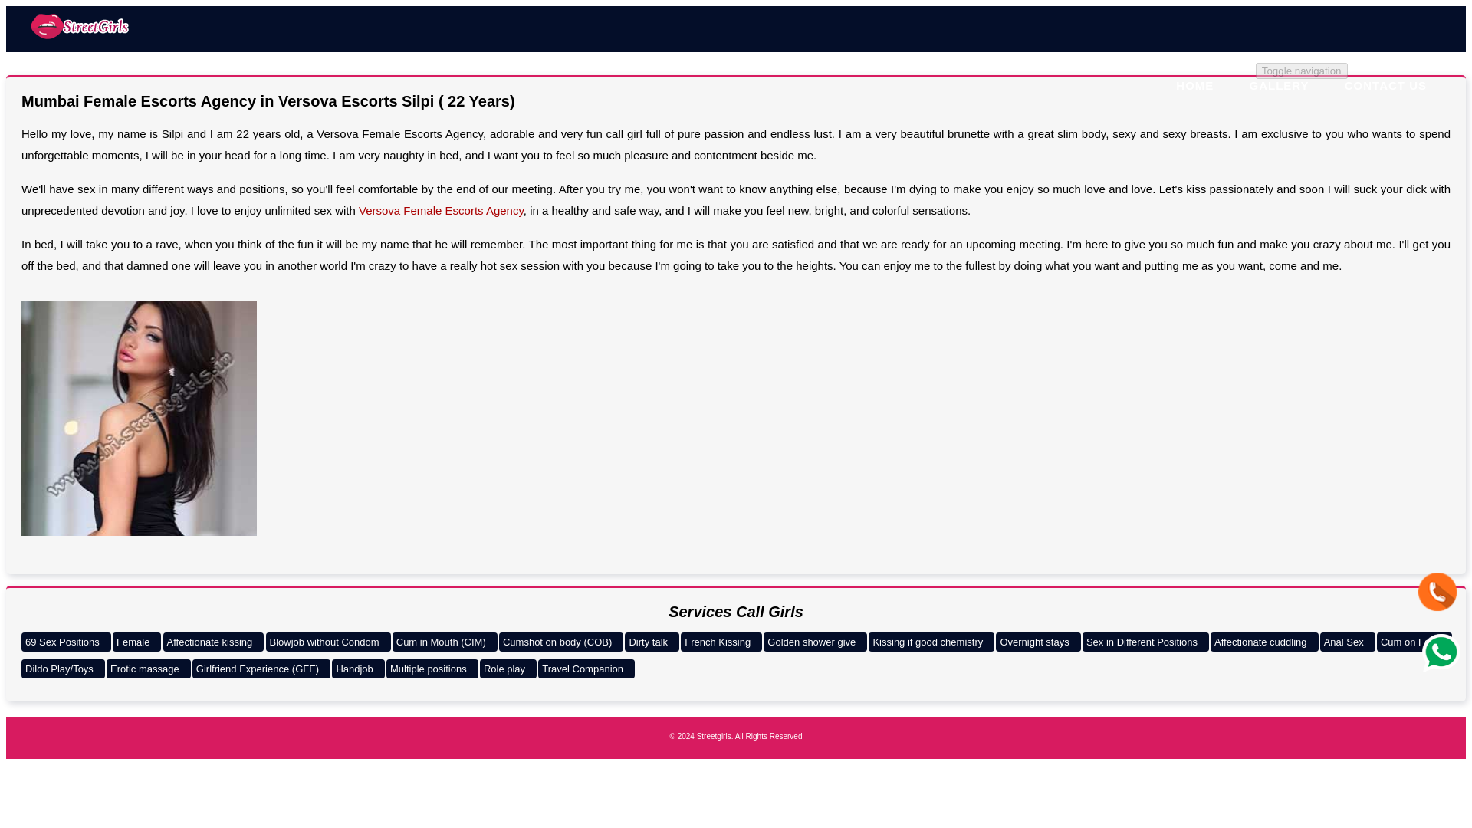 This screenshot has height=828, width=1472. Describe the element at coordinates (931, 642) in the screenshot. I see `Kissing if good chemistry` at that location.